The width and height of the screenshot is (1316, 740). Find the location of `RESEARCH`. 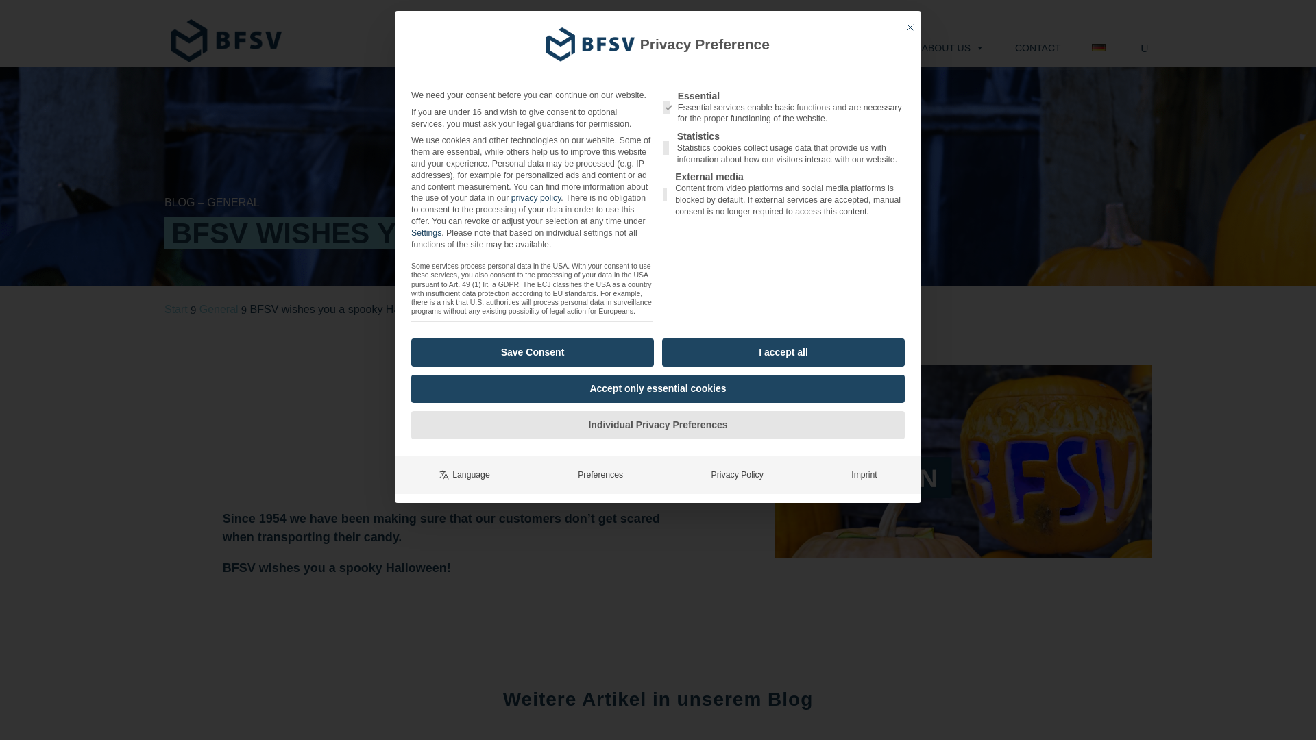

RESEARCH is located at coordinates (707, 47).